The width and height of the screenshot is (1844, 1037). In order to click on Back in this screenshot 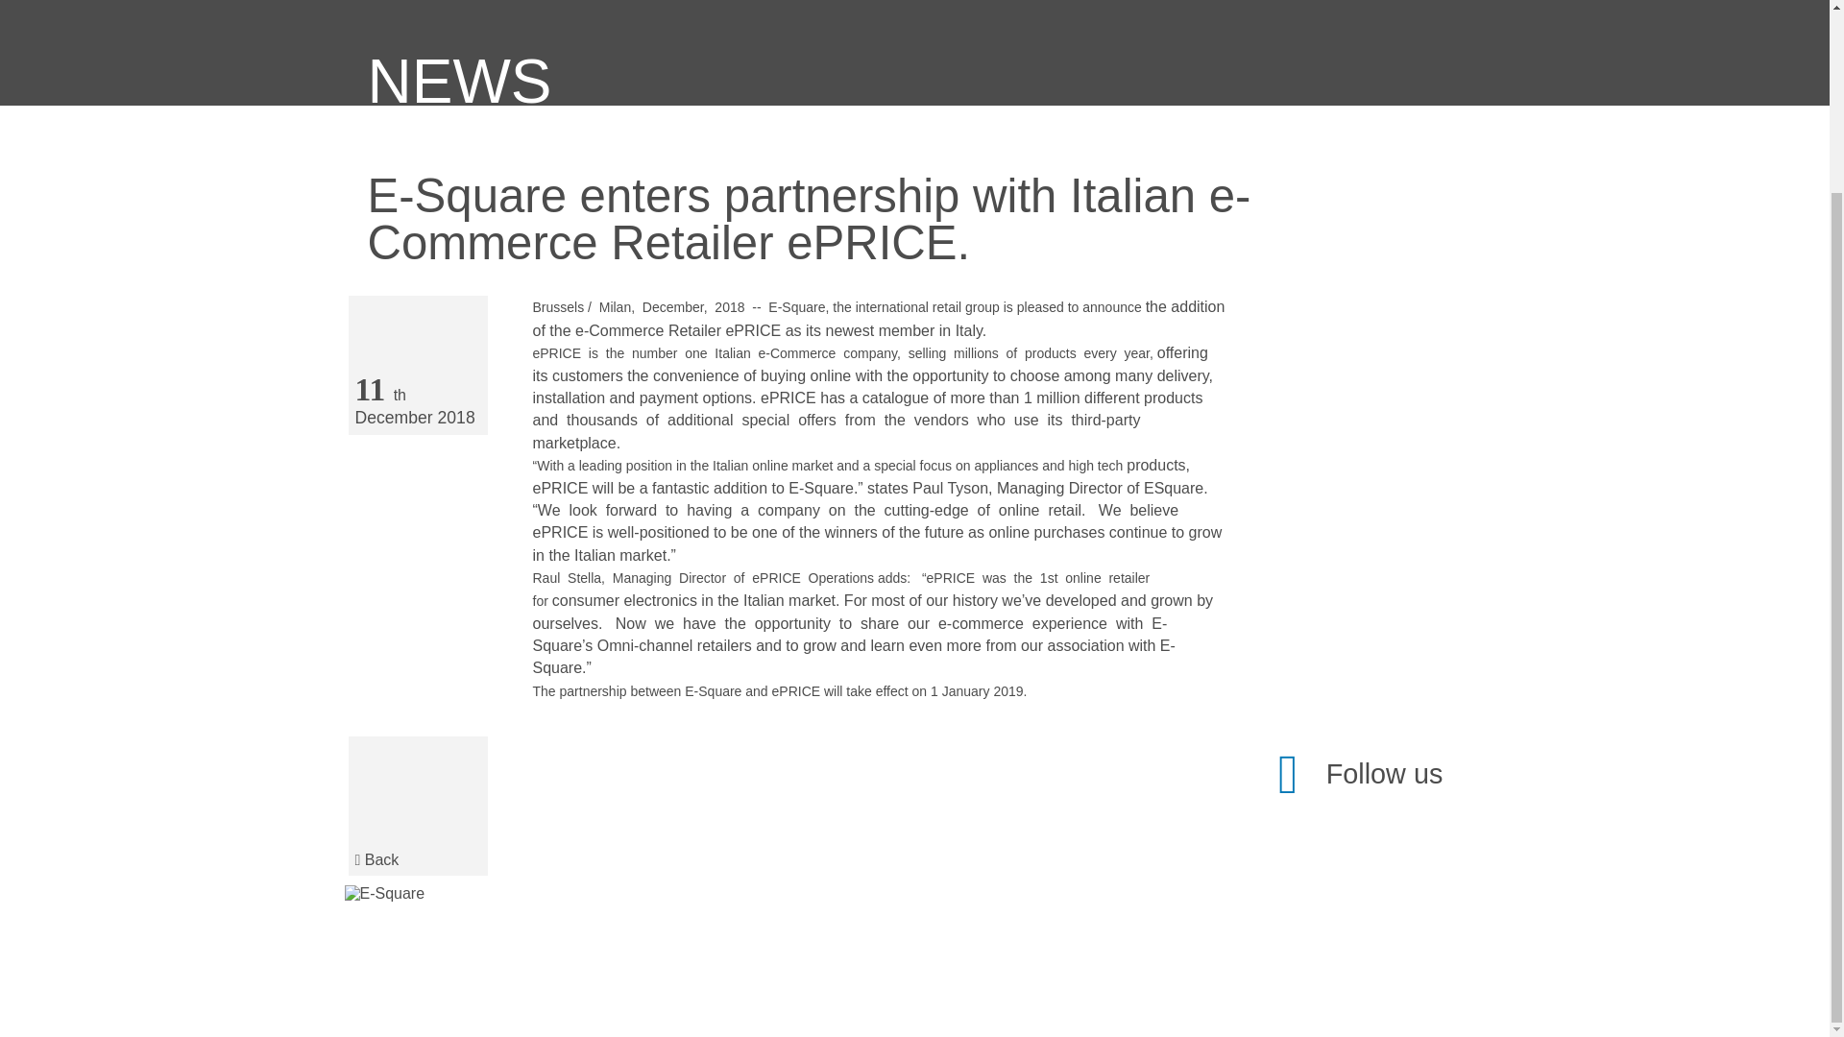, I will do `click(417, 805)`.